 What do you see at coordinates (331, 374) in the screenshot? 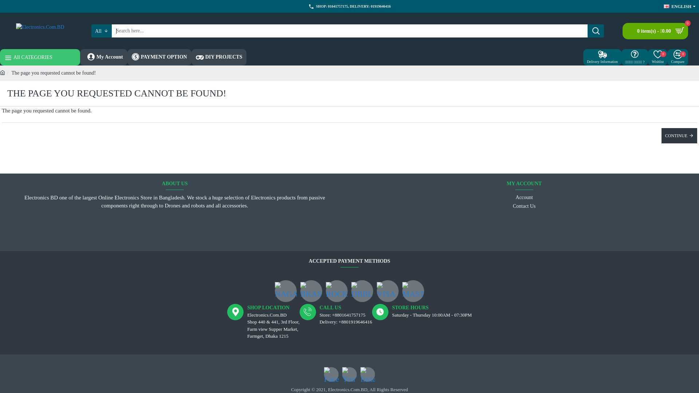
I see `Facebook` at bounding box center [331, 374].